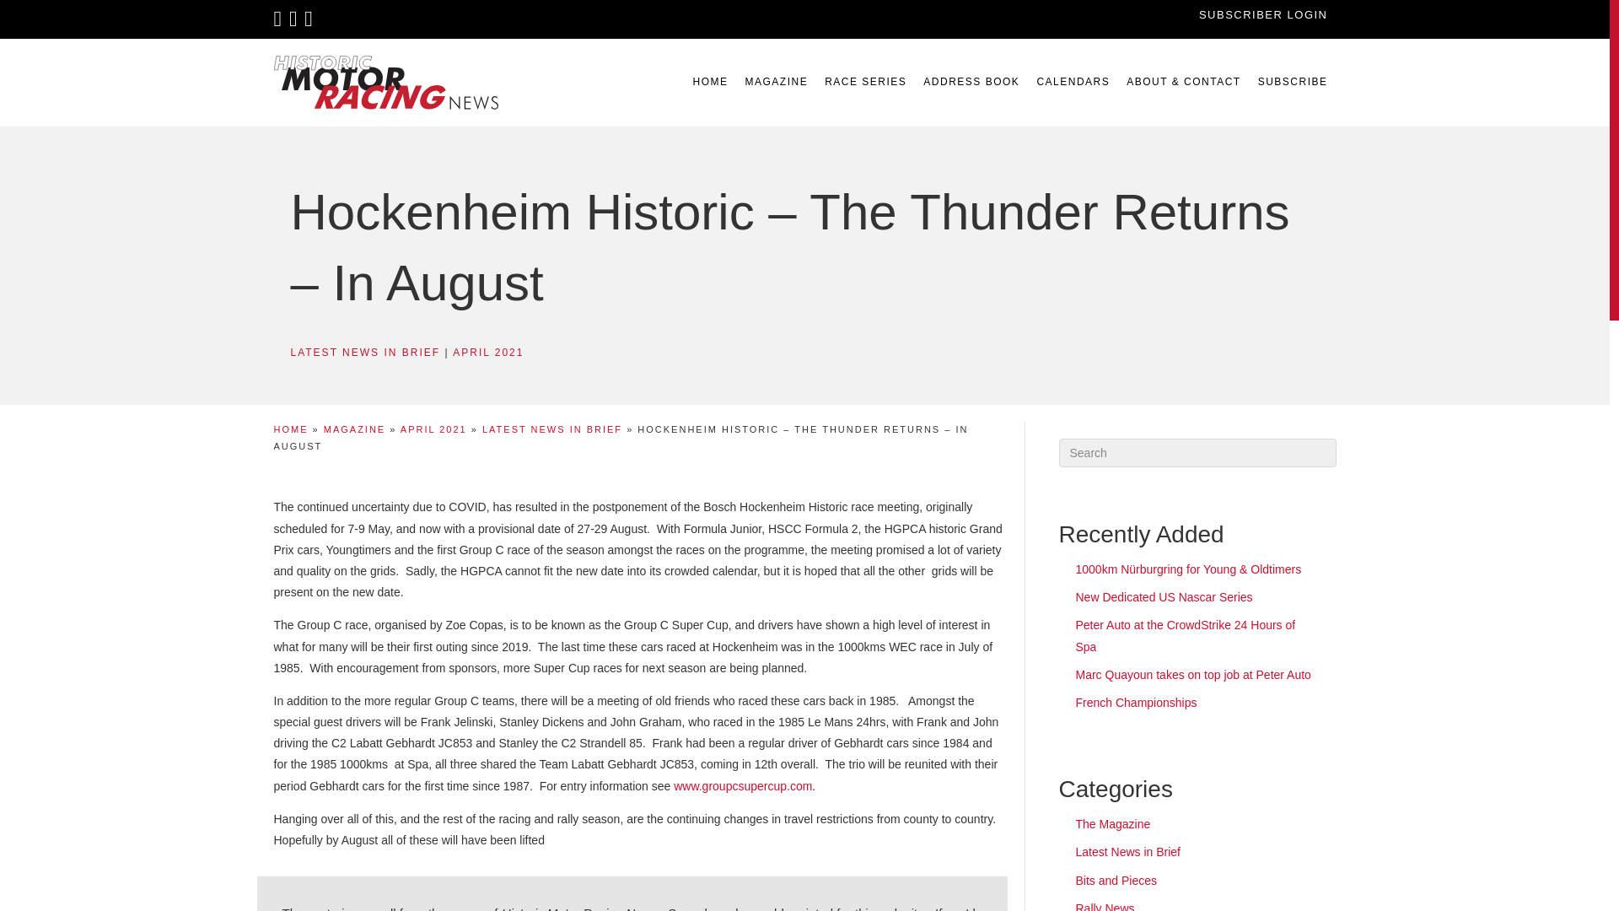  I want to click on SUBSCRIBER LOGIN, so click(1263, 13).